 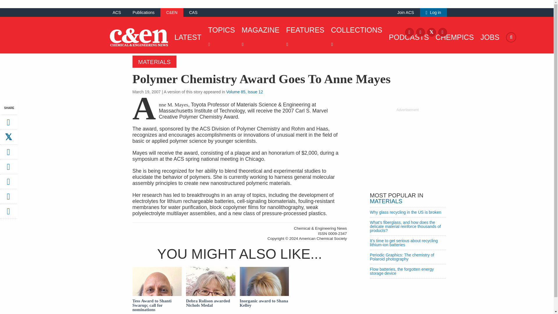 I want to click on ACS, so click(x=117, y=12).